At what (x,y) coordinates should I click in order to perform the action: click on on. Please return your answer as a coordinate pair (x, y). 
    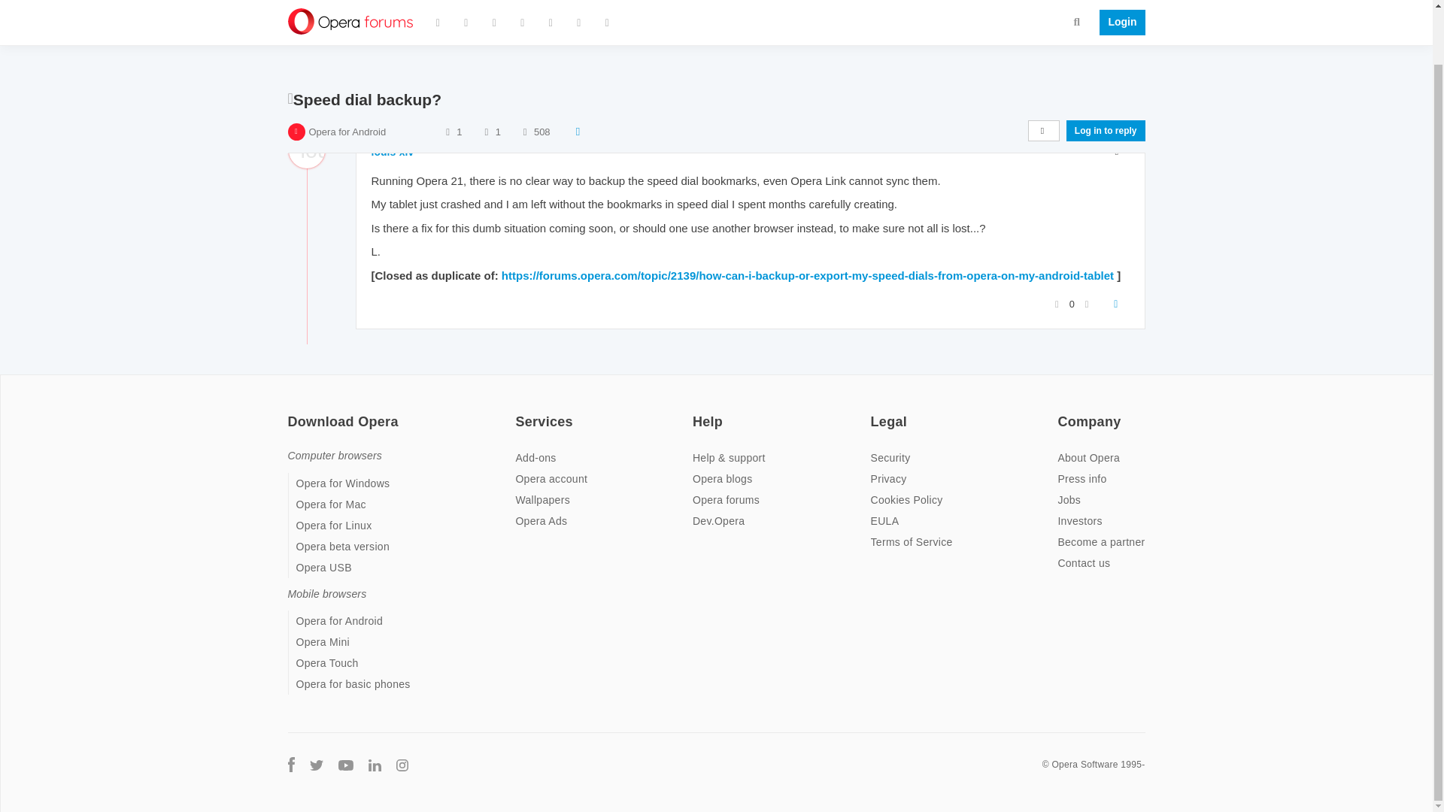
    Looking at the image, I should click on (519, 412).